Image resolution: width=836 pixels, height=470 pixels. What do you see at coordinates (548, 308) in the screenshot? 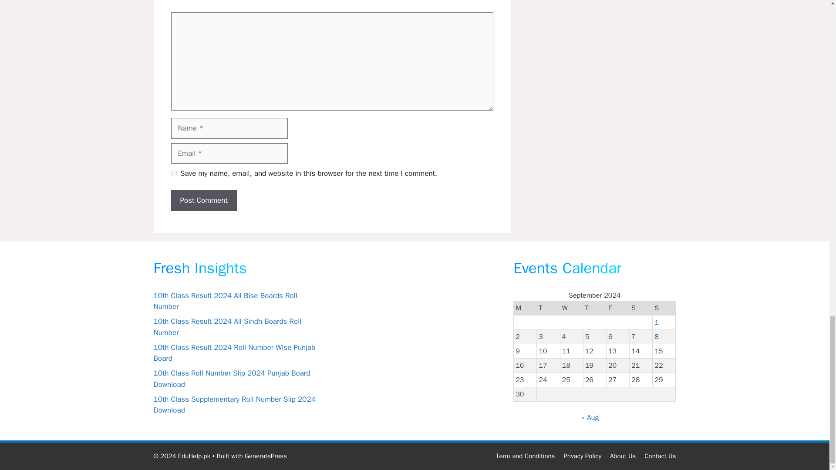
I see `Tuesday` at bounding box center [548, 308].